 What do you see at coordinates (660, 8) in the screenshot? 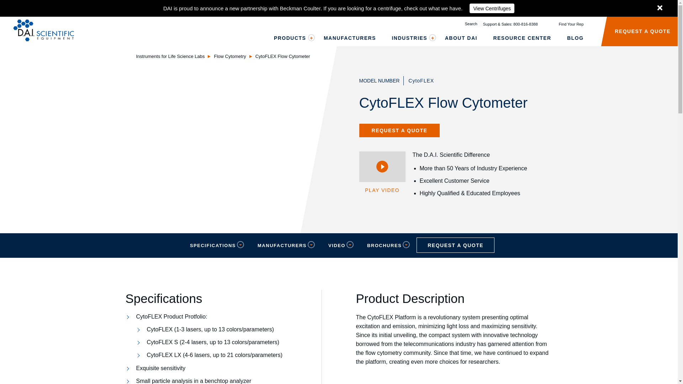
I see `Dismiss message` at bounding box center [660, 8].